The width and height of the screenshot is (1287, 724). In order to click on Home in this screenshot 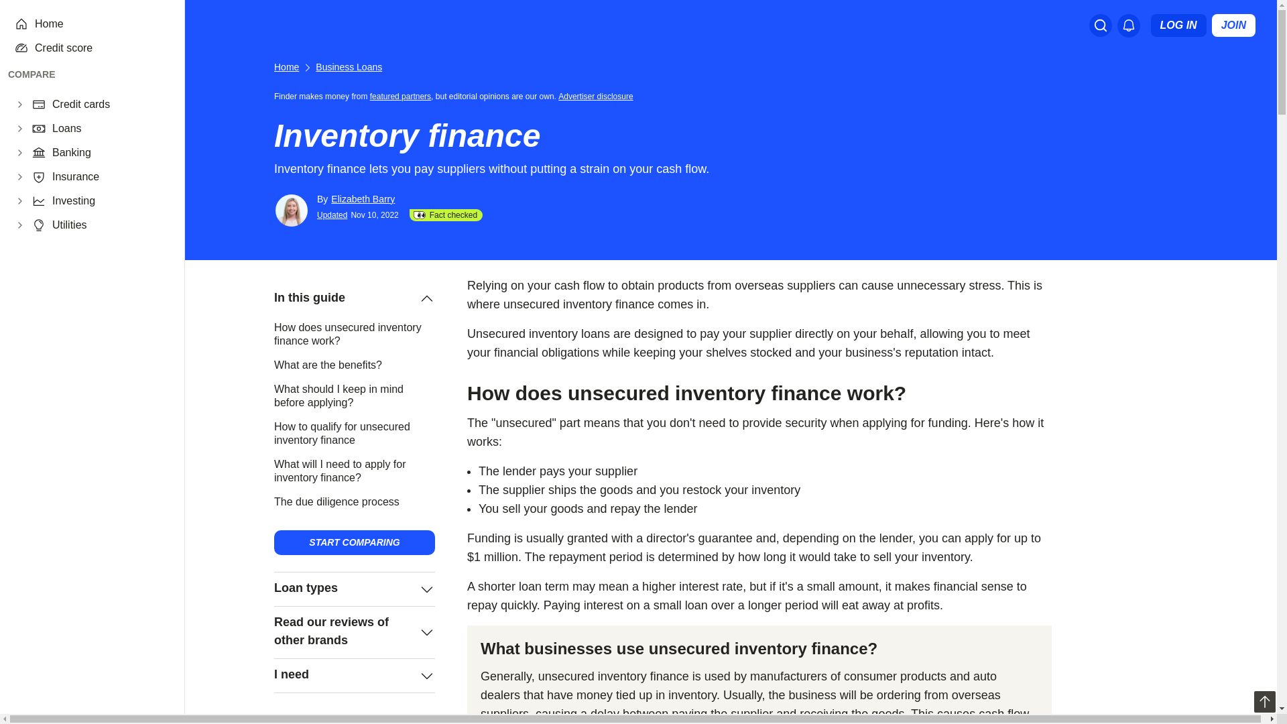, I will do `click(101, 23)`.